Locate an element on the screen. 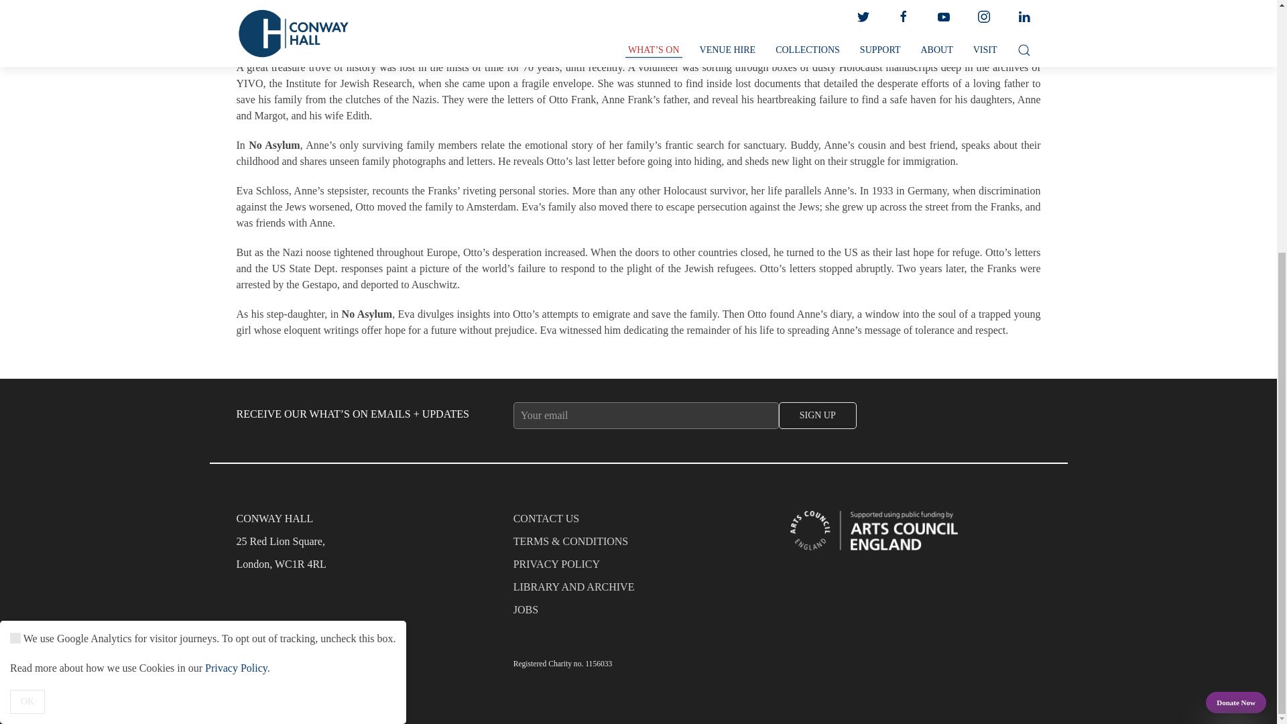 This screenshot has height=724, width=1287. on is located at coordinates (15, 257).